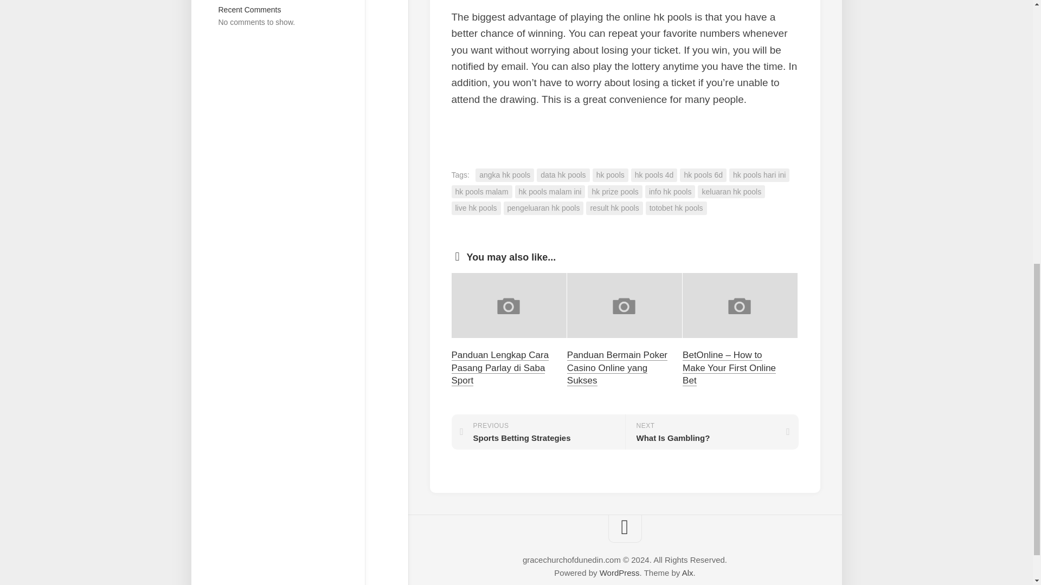  Describe the element at coordinates (475, 208) in the screenshot. I see `live hk pools` at that location.